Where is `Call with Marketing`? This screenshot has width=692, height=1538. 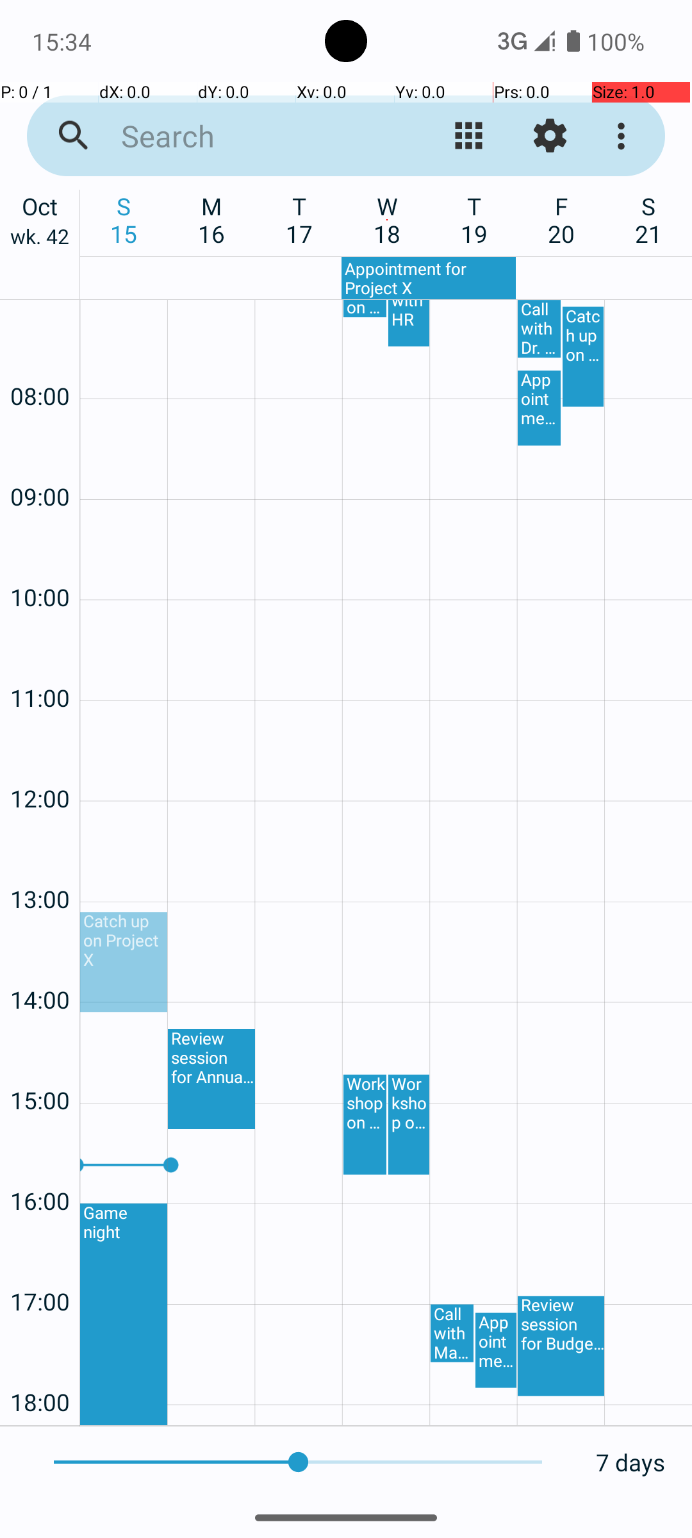 Call with Marketing is located at coordinates (452, 1334).